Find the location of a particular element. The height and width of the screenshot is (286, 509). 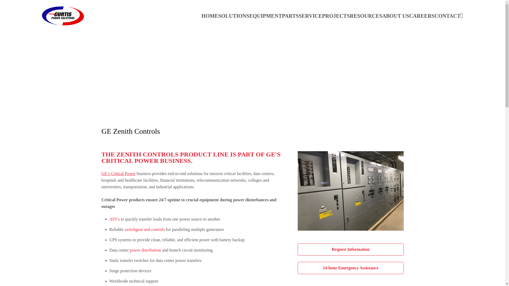

PARTS is located at coordinates (290, 16).